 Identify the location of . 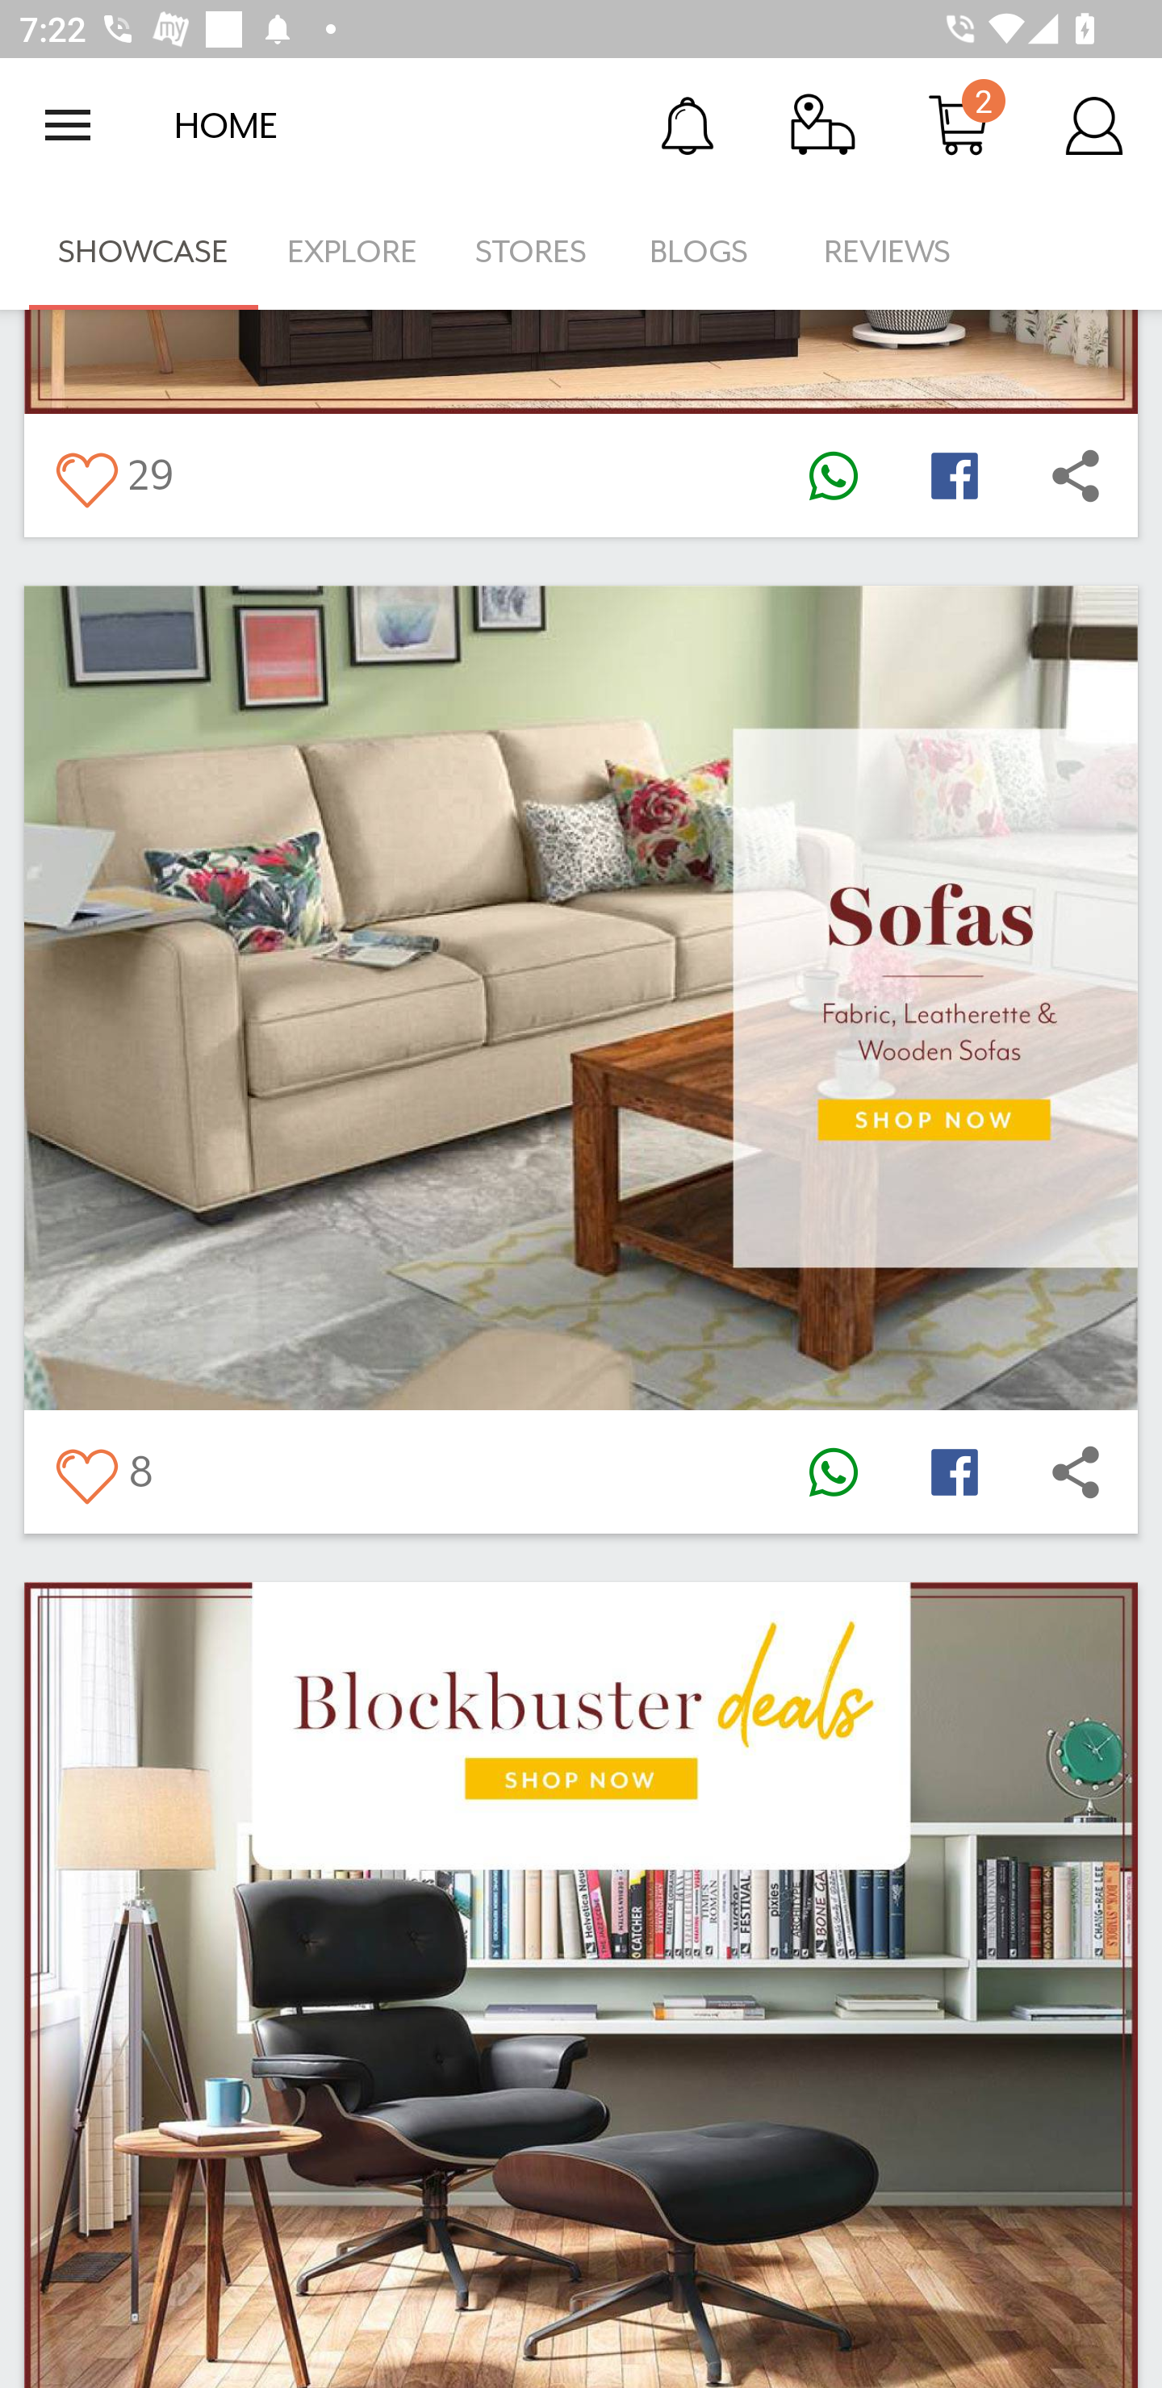
(954, 1472).